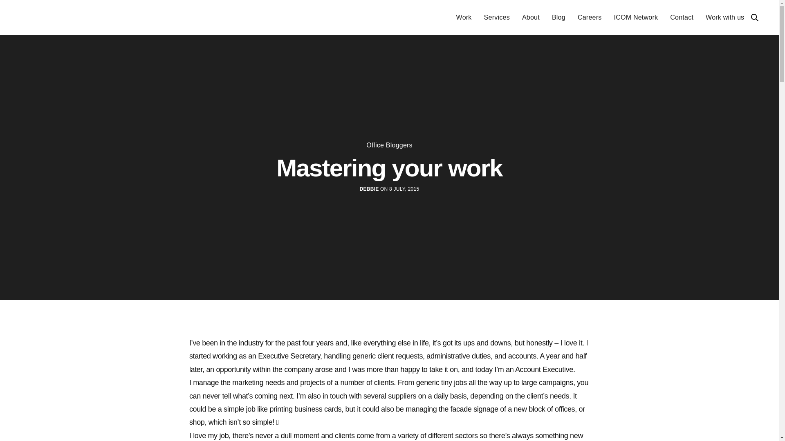  Describe the element at coordinates (497, 18) in the screenshot. I see `Services` at that location.